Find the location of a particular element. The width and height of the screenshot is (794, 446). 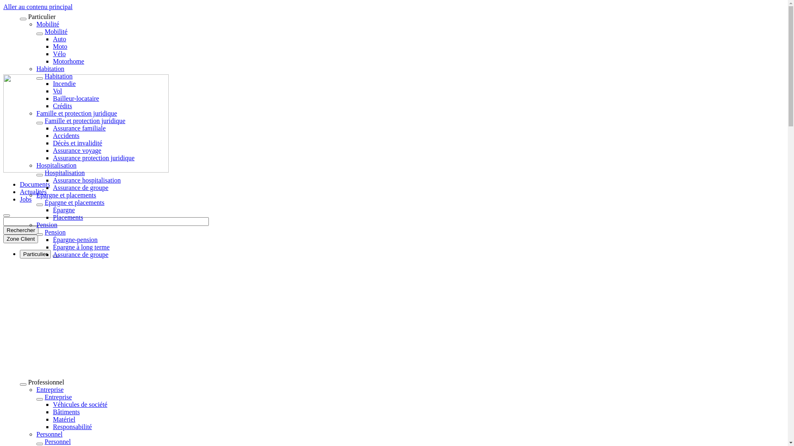

Jobs is located at coordinates (26, 199).